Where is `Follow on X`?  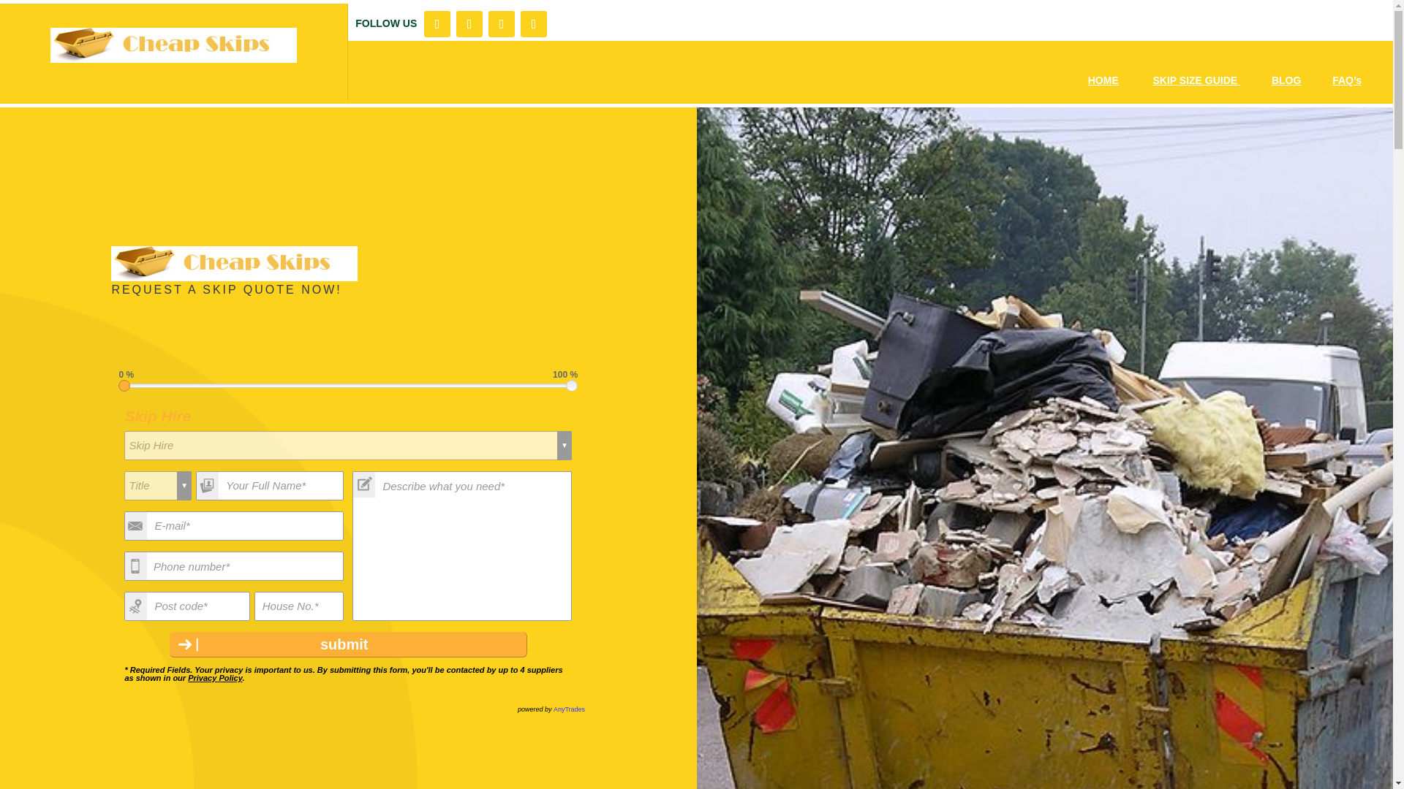
Follow on X is located at coordinates (469, 23).